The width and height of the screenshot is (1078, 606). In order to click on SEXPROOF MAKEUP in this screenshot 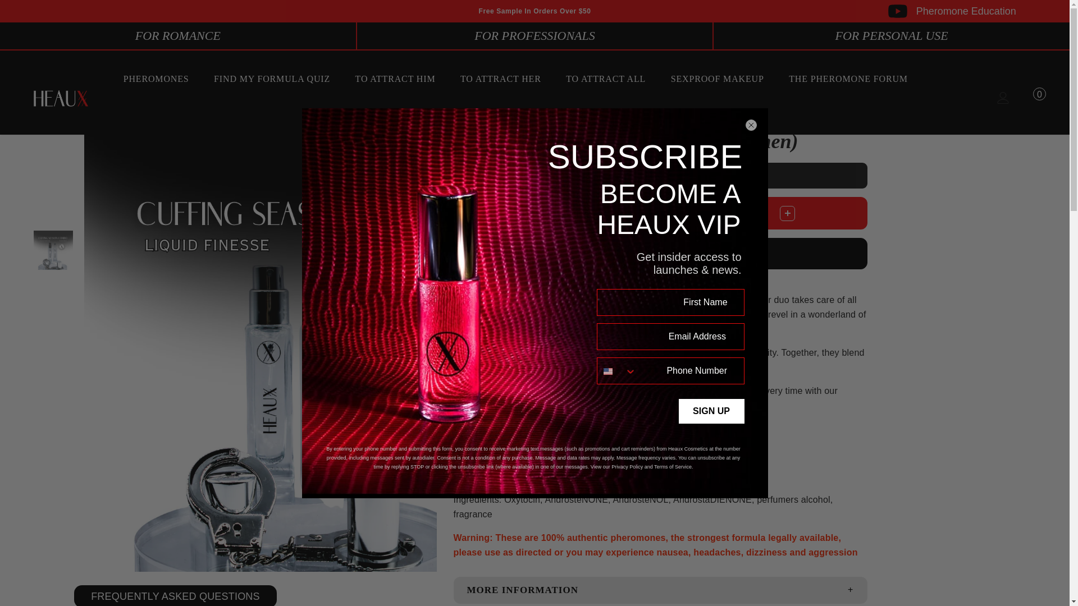, I will do `click(718, 82)`.